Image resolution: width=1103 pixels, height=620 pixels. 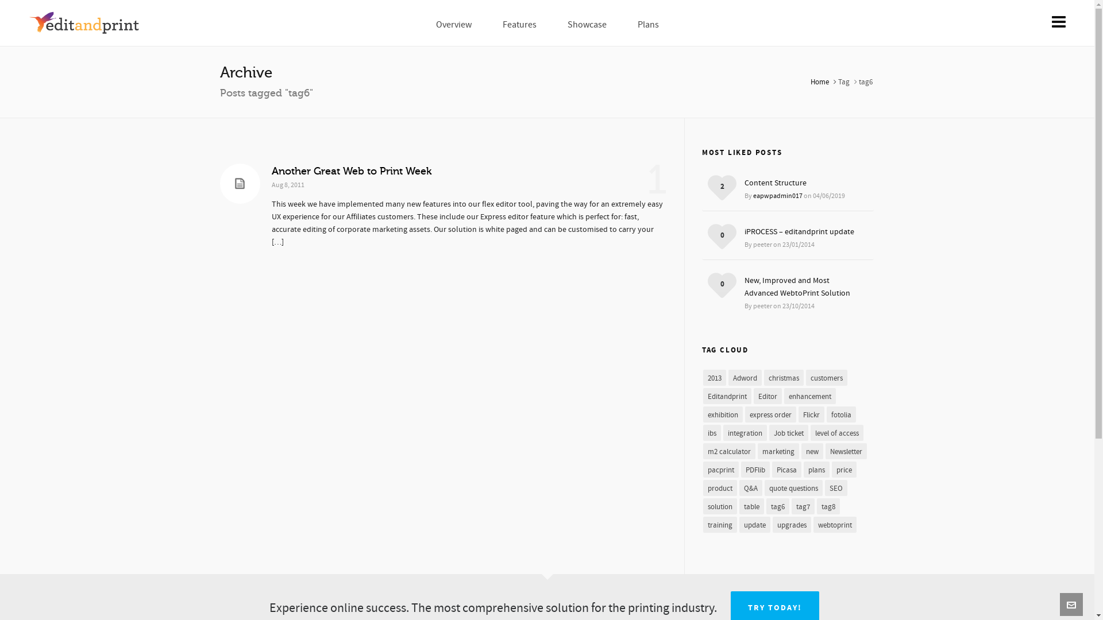 What do you see at coordinates (841, 414) in the screenshot?
I see `fotolia` at bounding box center [841, 414].